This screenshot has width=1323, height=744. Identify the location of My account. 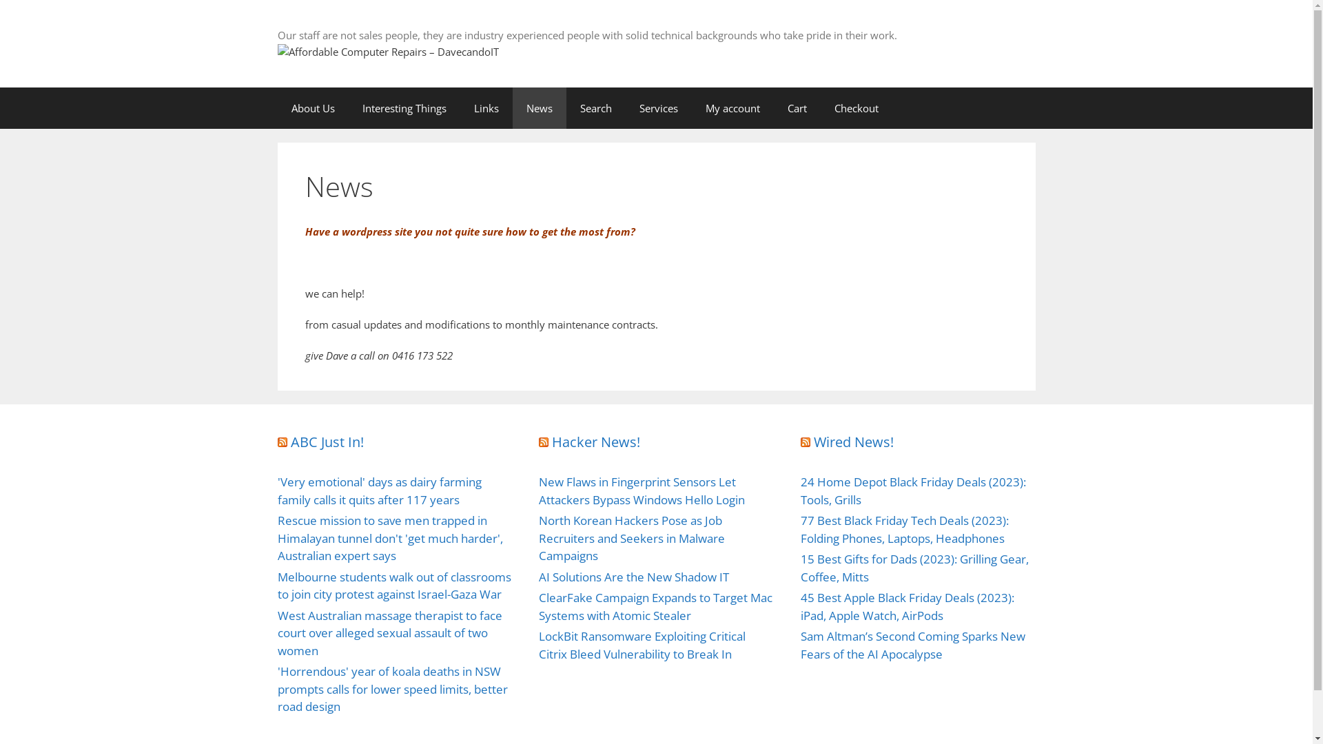
(733, 107).